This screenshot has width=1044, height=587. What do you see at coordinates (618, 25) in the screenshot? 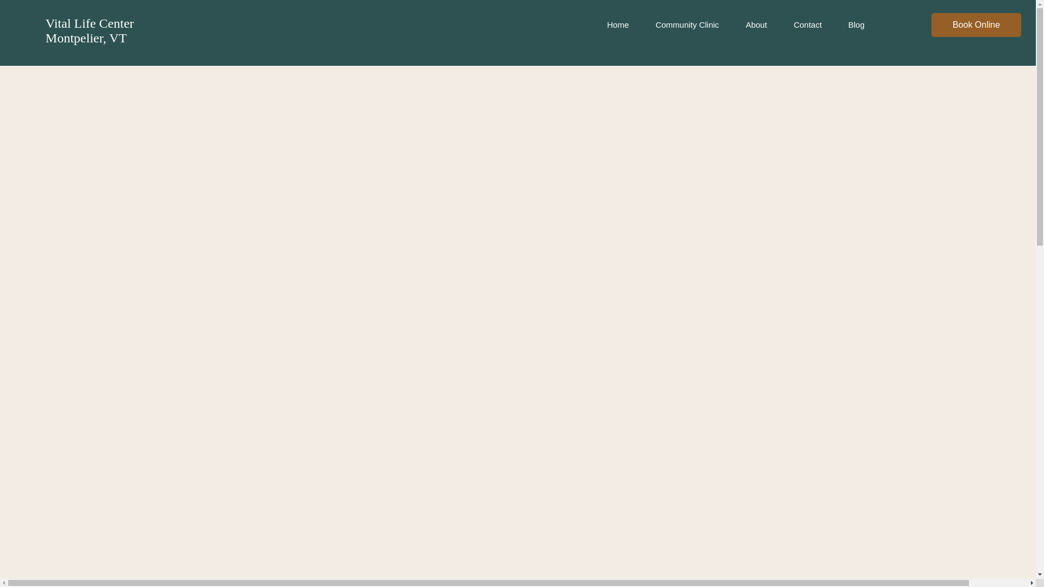
I see `Home` at bounding box center [618, 25].